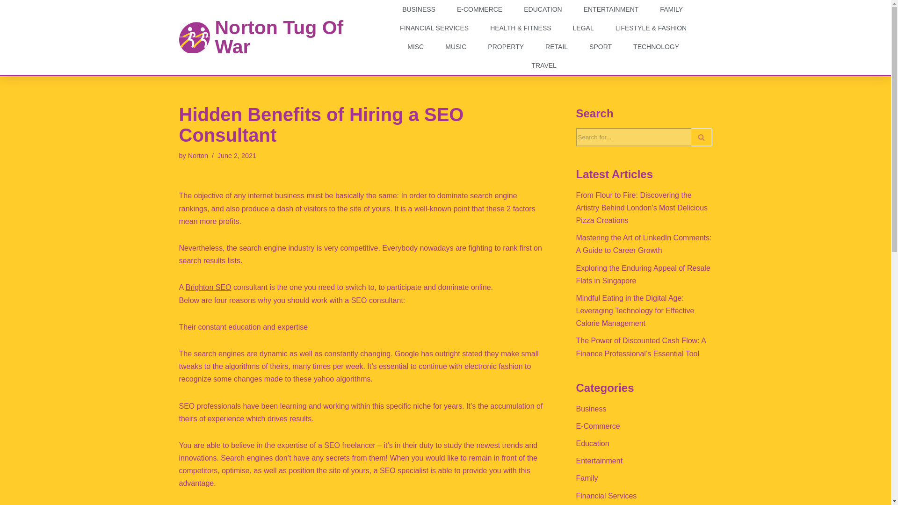  Describe the element at coordinates (209, 287) in the screenshot. I see `Brighton SEO` at that location.